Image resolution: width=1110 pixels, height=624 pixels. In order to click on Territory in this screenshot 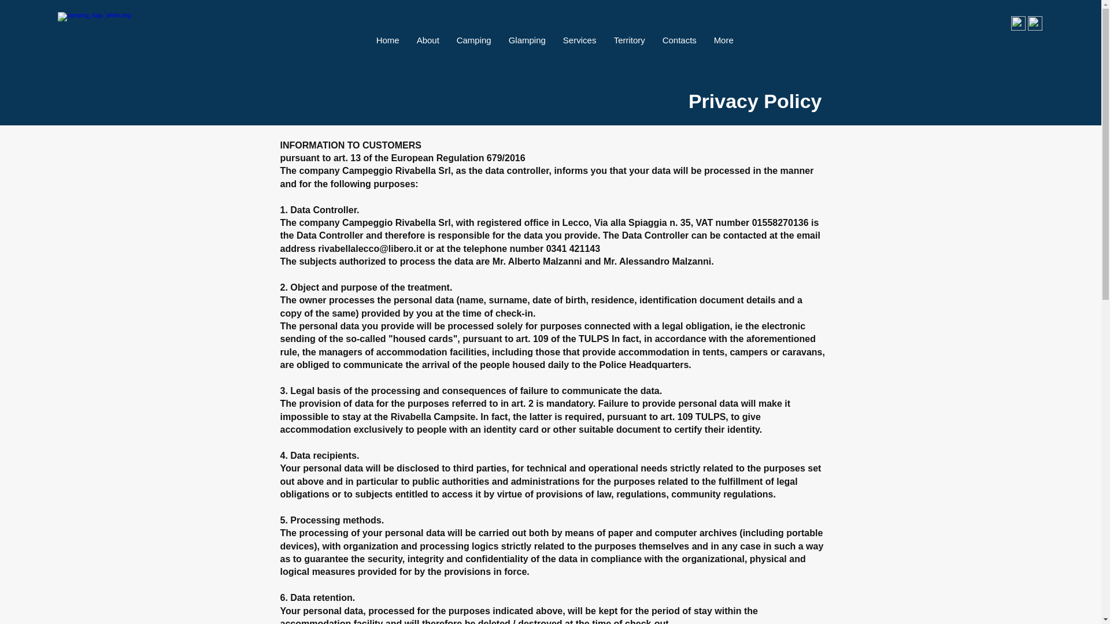, I will do `click(629, 40)`.